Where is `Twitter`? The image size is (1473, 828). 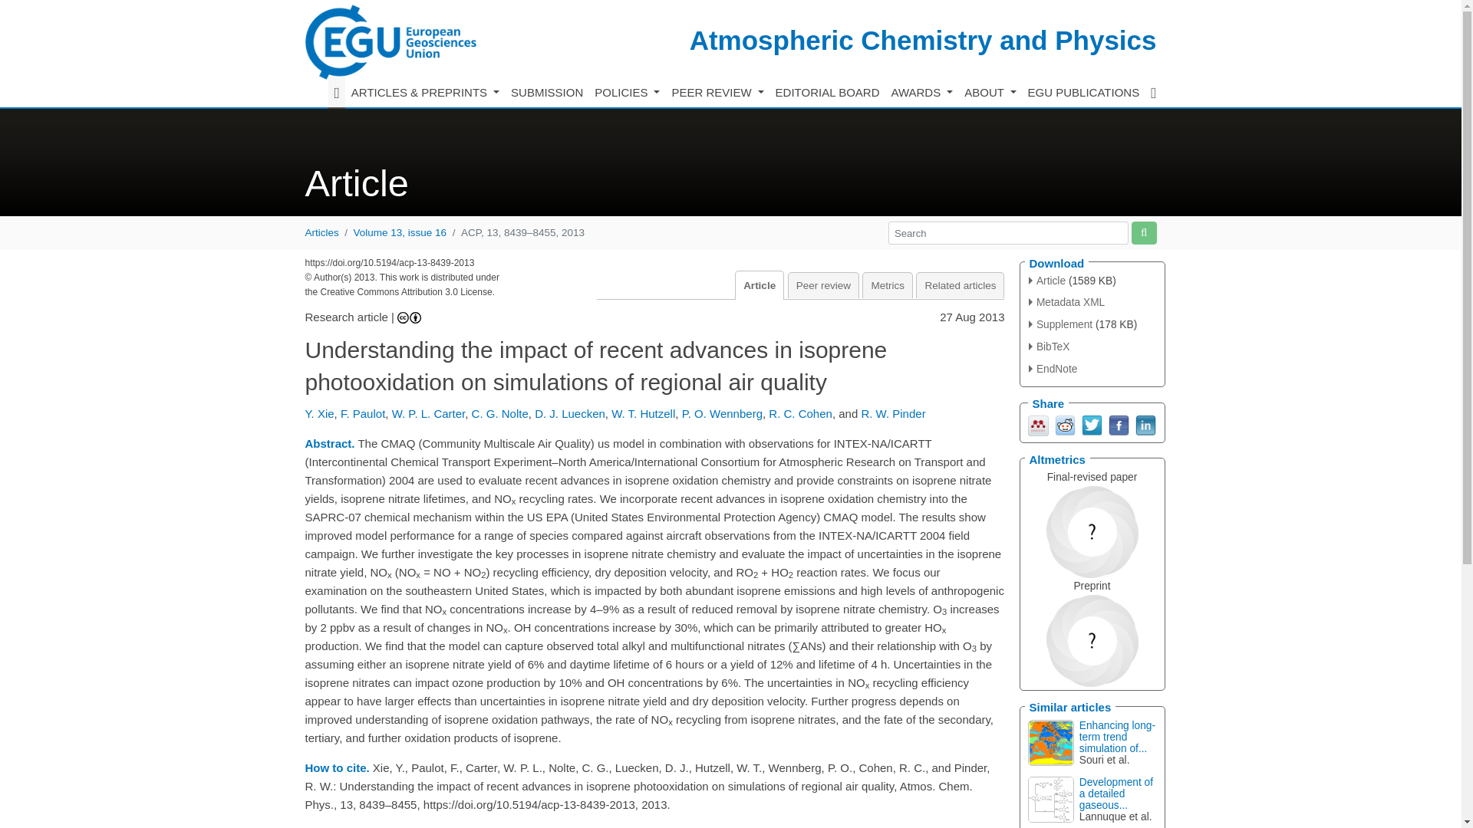 Twitter is located at coordinates (1091, 424).